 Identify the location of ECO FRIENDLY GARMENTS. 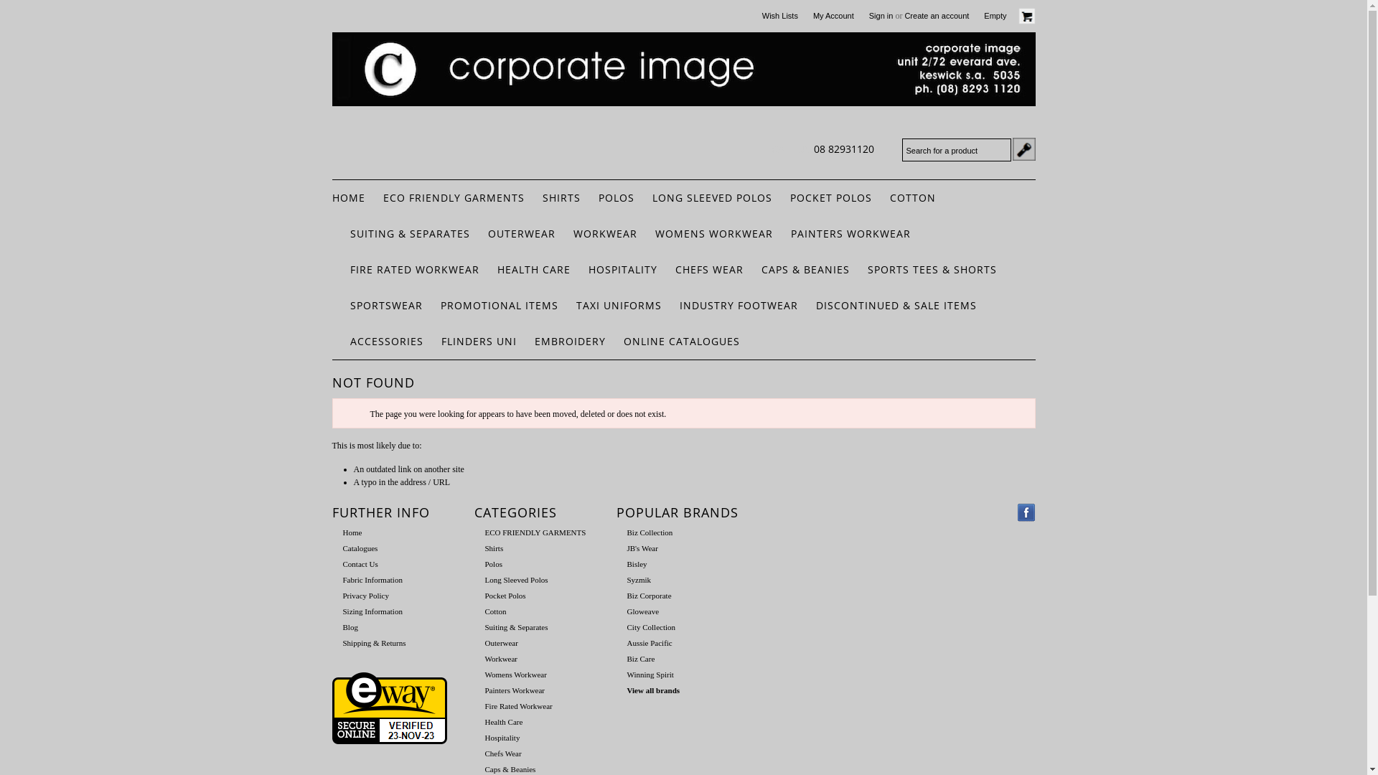
(535, 532).